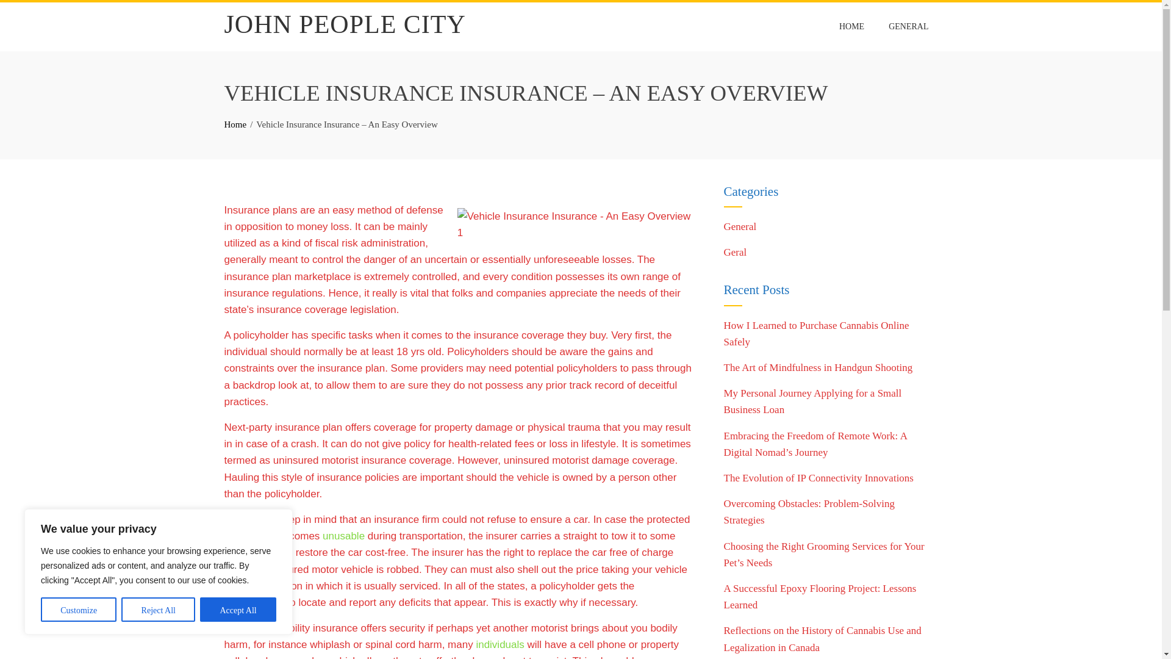 This screenshot has width=1171, height=659. Describe the element at coordinates (809, 511) in the screenshot. I see `Overcoming Obstacles: Problem-Solving Strategies` at that location.